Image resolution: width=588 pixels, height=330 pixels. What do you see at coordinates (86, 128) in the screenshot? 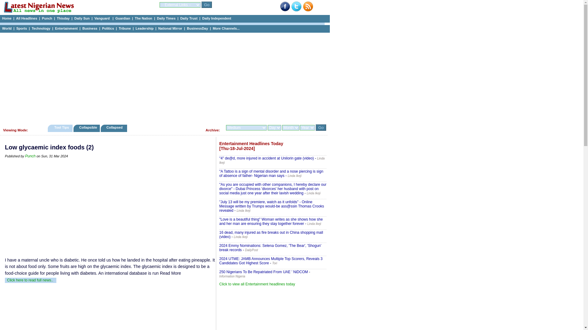
I see `   Collapsible   ` at bounding box center [86, 128].